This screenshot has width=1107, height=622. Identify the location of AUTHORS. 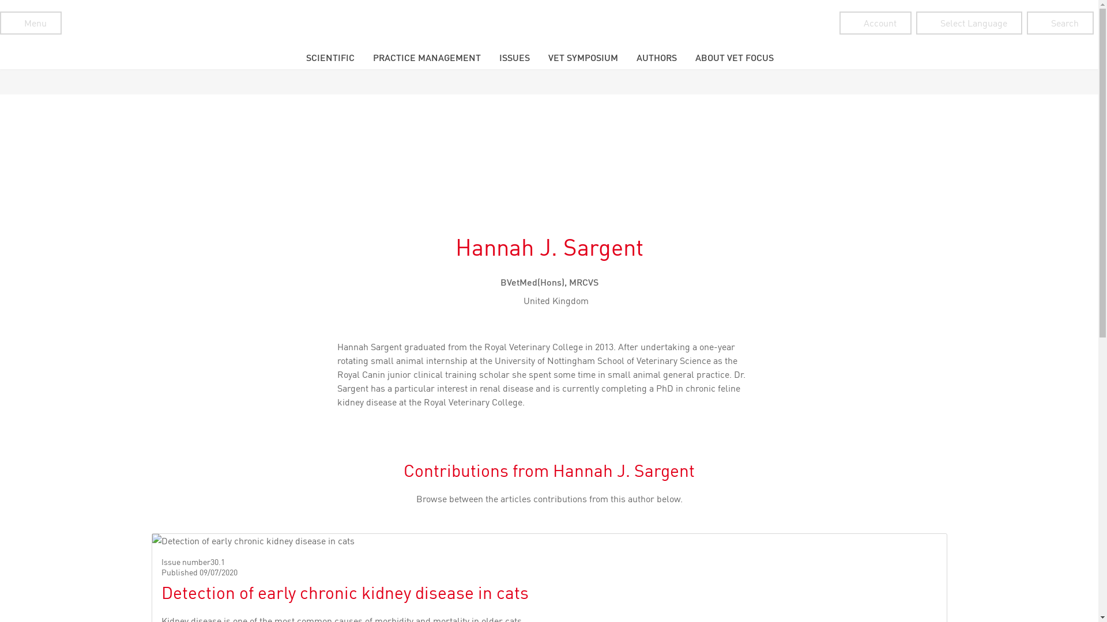
(656, 57).